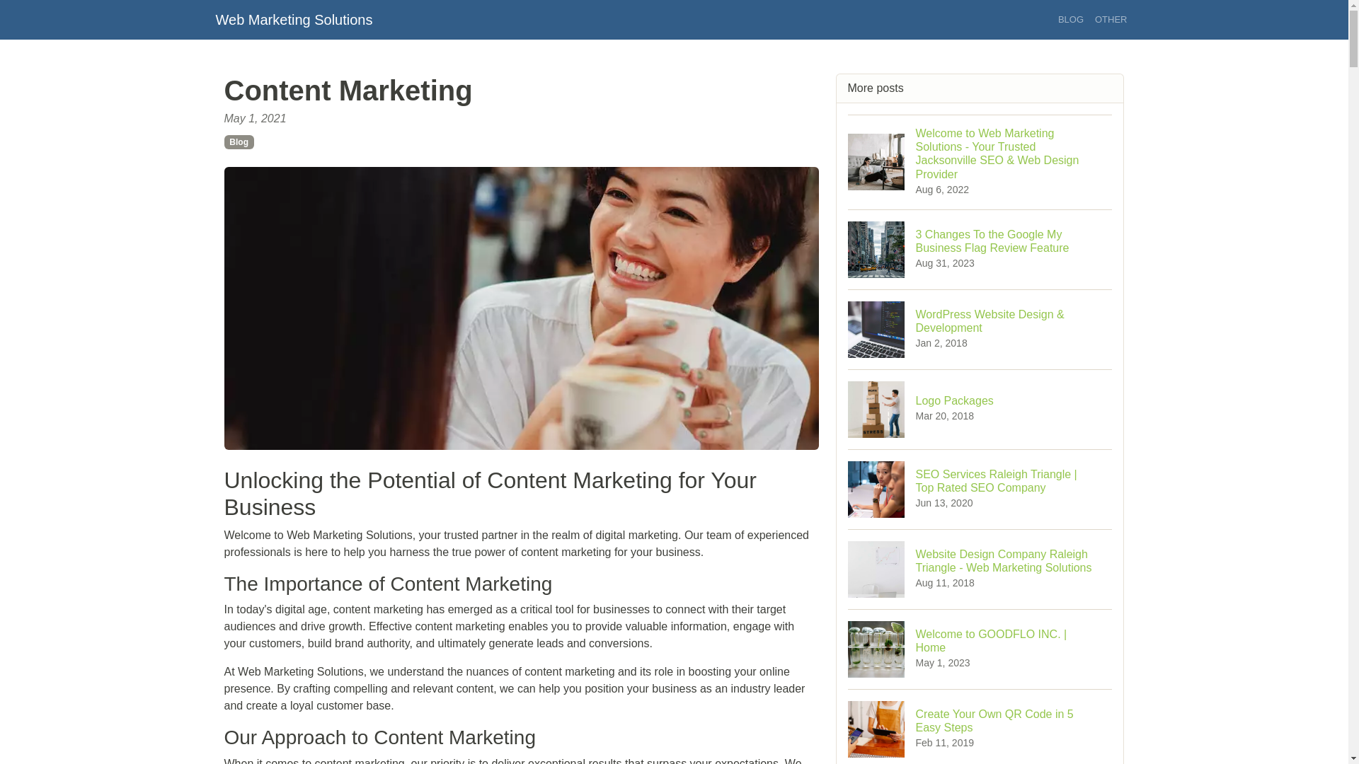 This screenshot has height=764, width=1359. What do you see at coordinates (238, 141) in the screenshot?
I see `Web Marketing Solutions` at bounding box center [238, 141].